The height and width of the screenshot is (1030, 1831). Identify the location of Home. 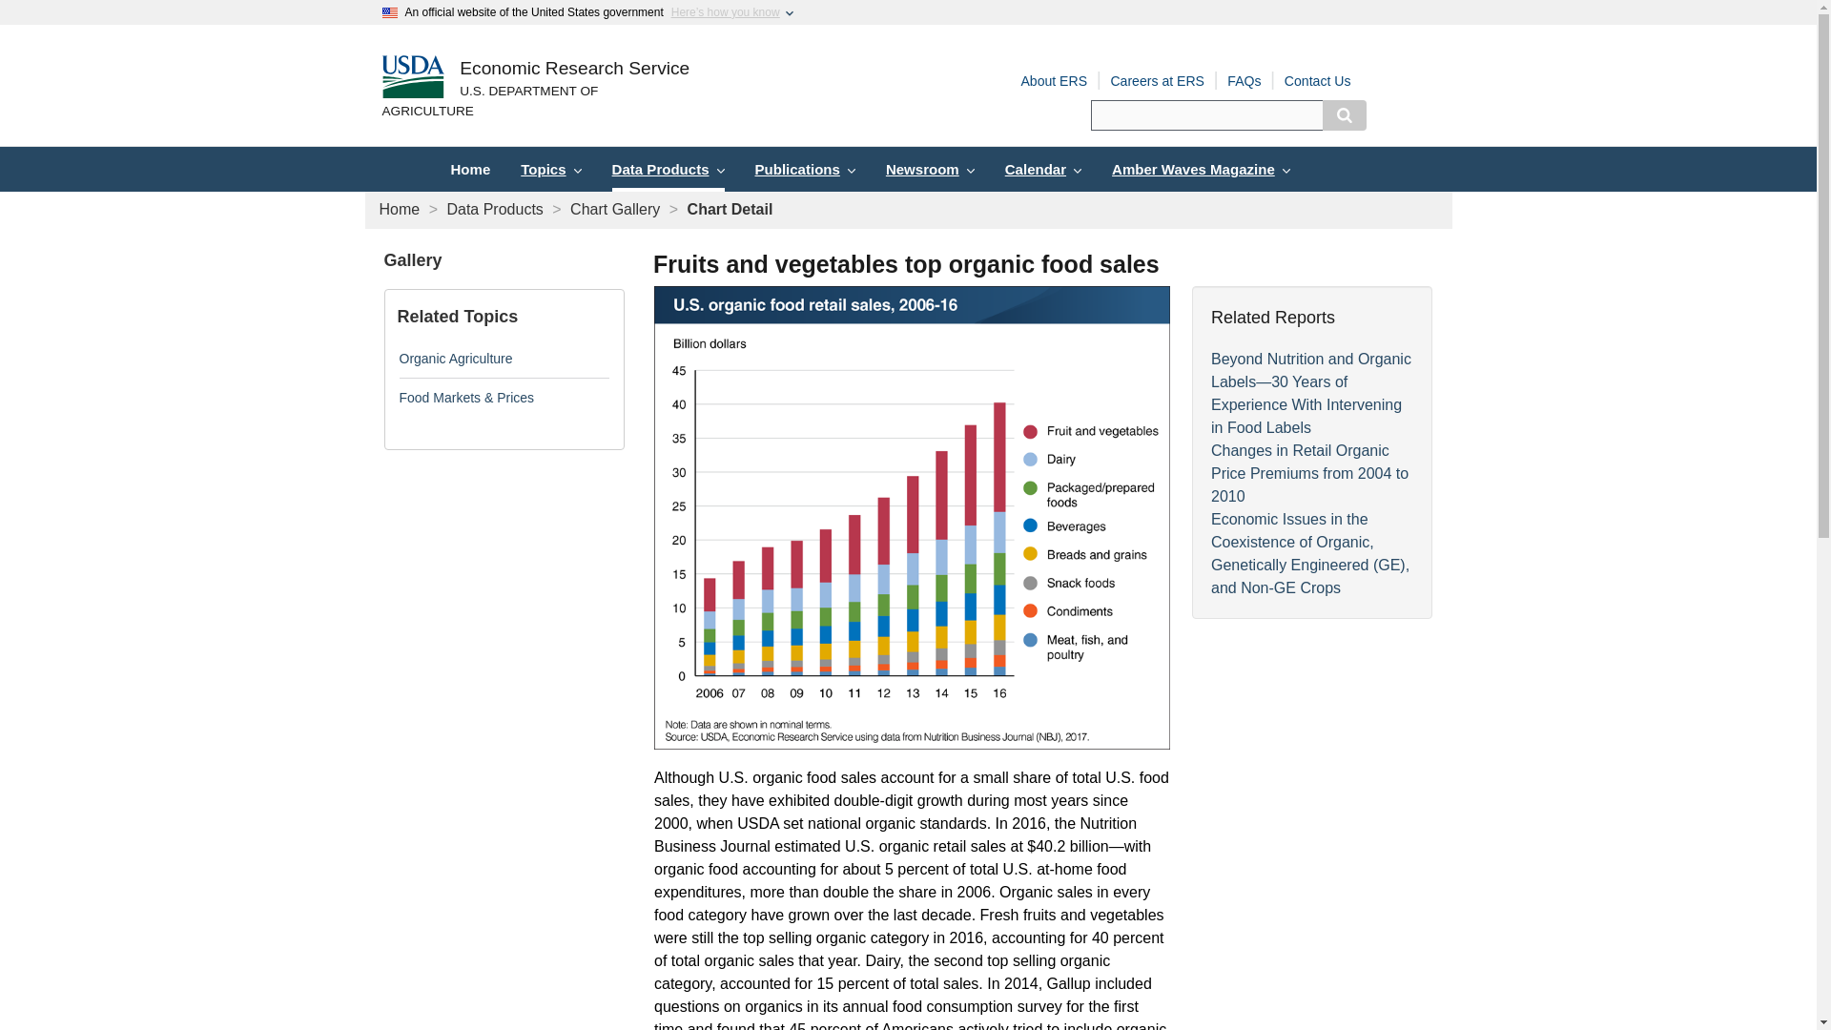
(574, 69).